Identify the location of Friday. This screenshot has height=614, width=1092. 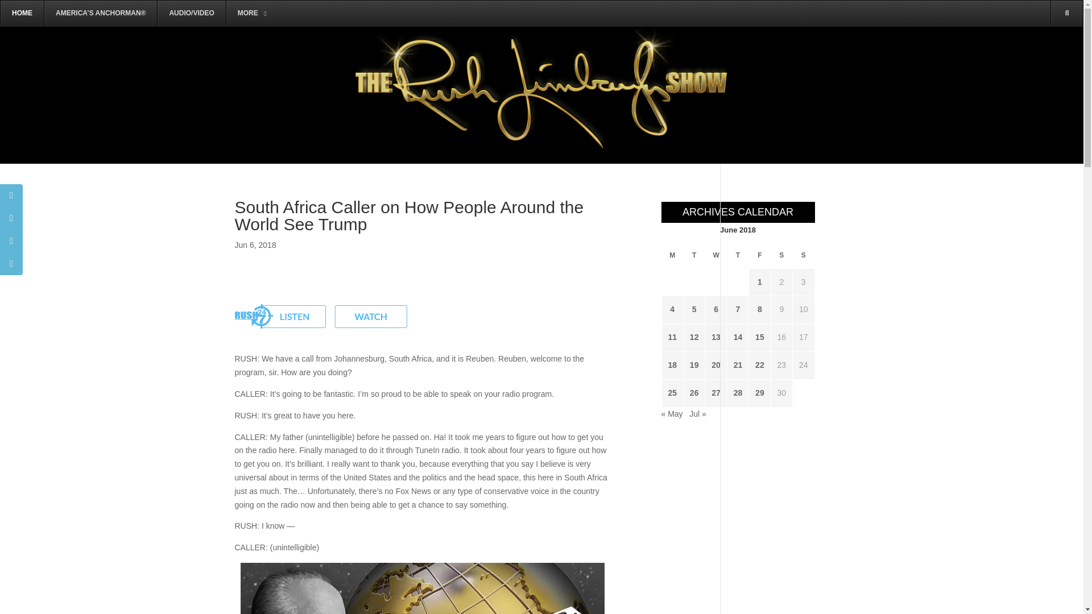
(760, 255).